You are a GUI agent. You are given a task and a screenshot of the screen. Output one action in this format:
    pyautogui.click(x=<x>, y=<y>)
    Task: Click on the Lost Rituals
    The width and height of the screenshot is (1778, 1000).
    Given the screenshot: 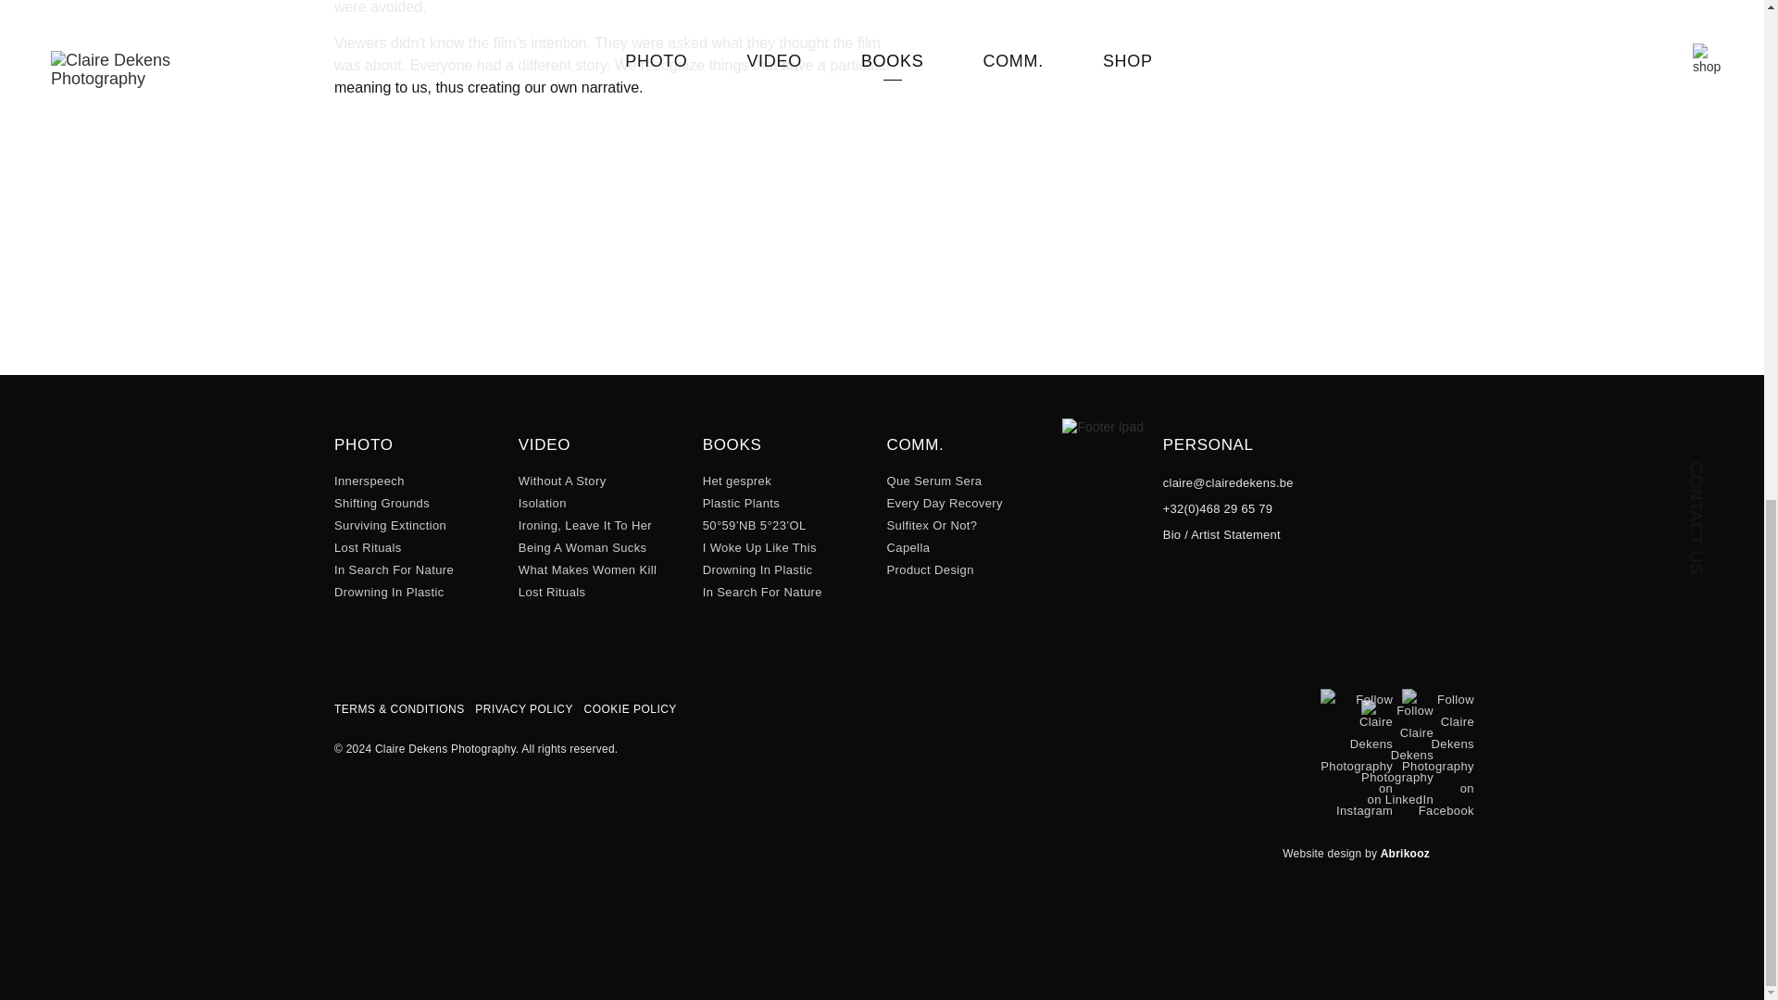 What is the action you would take?
    pyautogui.click(x=552, y=591)
    